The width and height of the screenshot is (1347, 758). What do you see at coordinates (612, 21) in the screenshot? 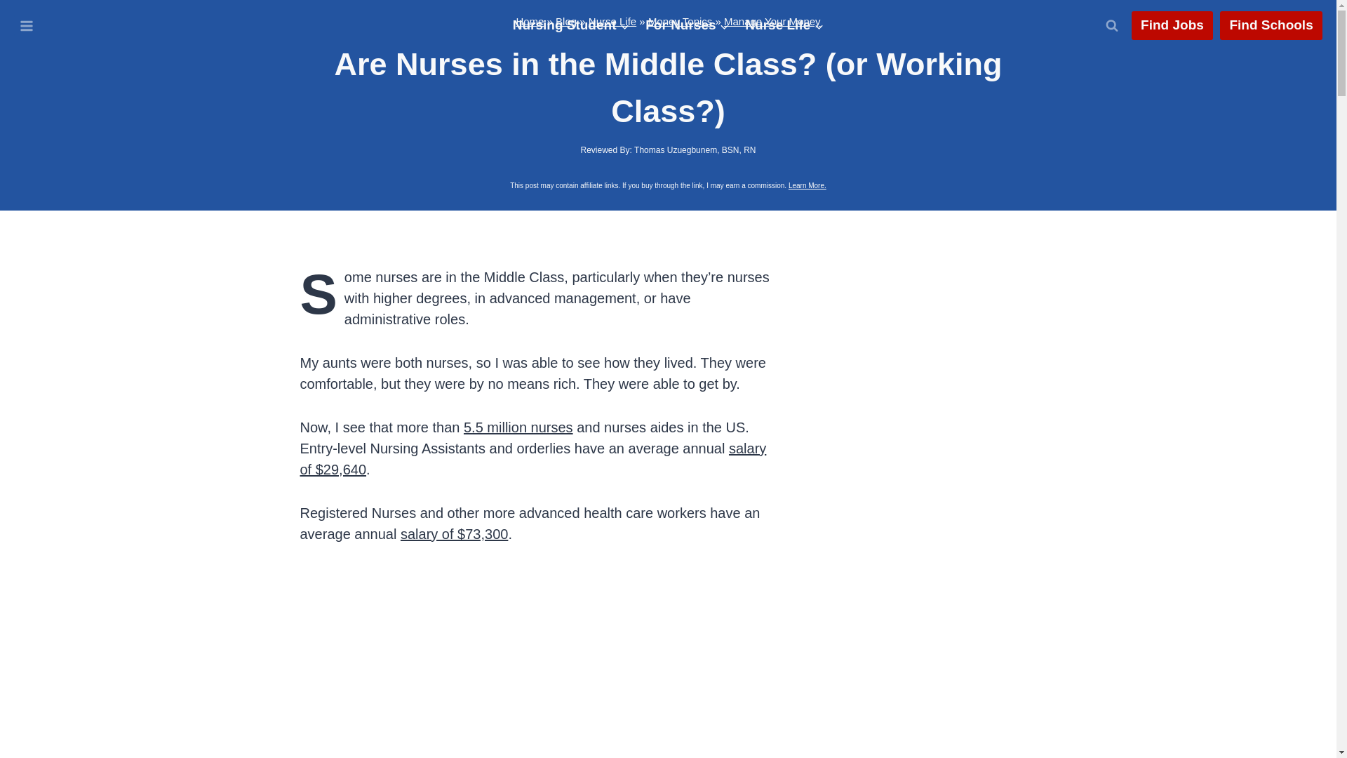
I see `Nurse Life` at bounding box center [612, 21].